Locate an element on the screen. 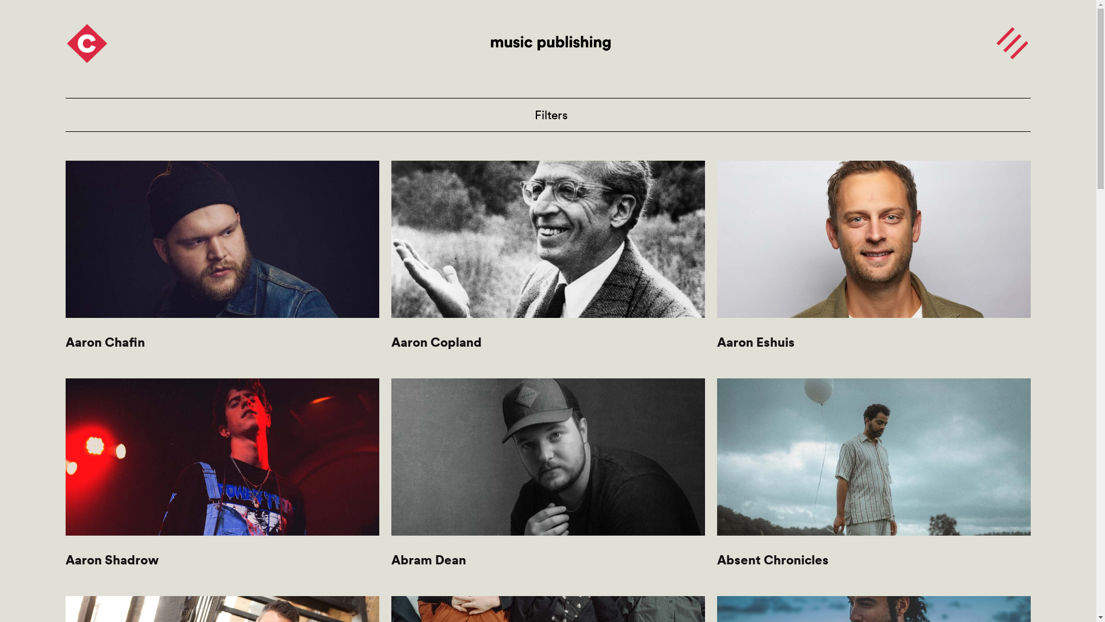  Absent Chronicles is located at coordinates (874, 481).